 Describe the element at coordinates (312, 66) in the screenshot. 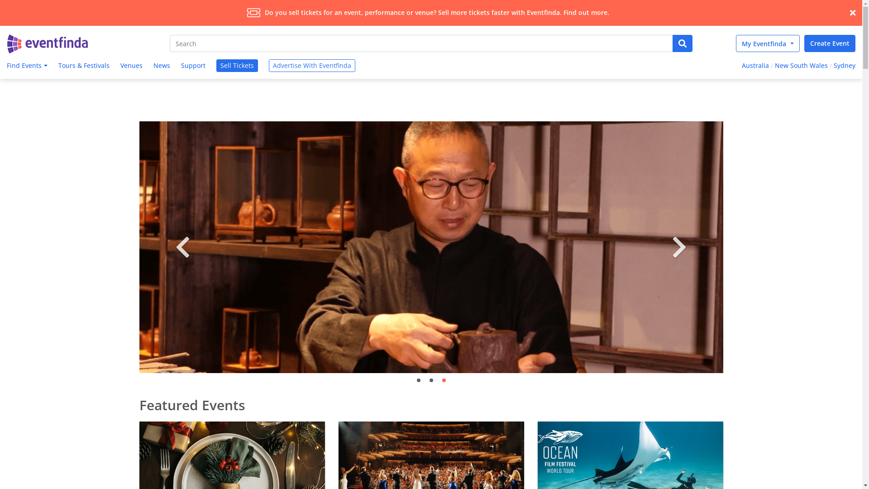

I see `Advertise With Eventfinda` at that location.